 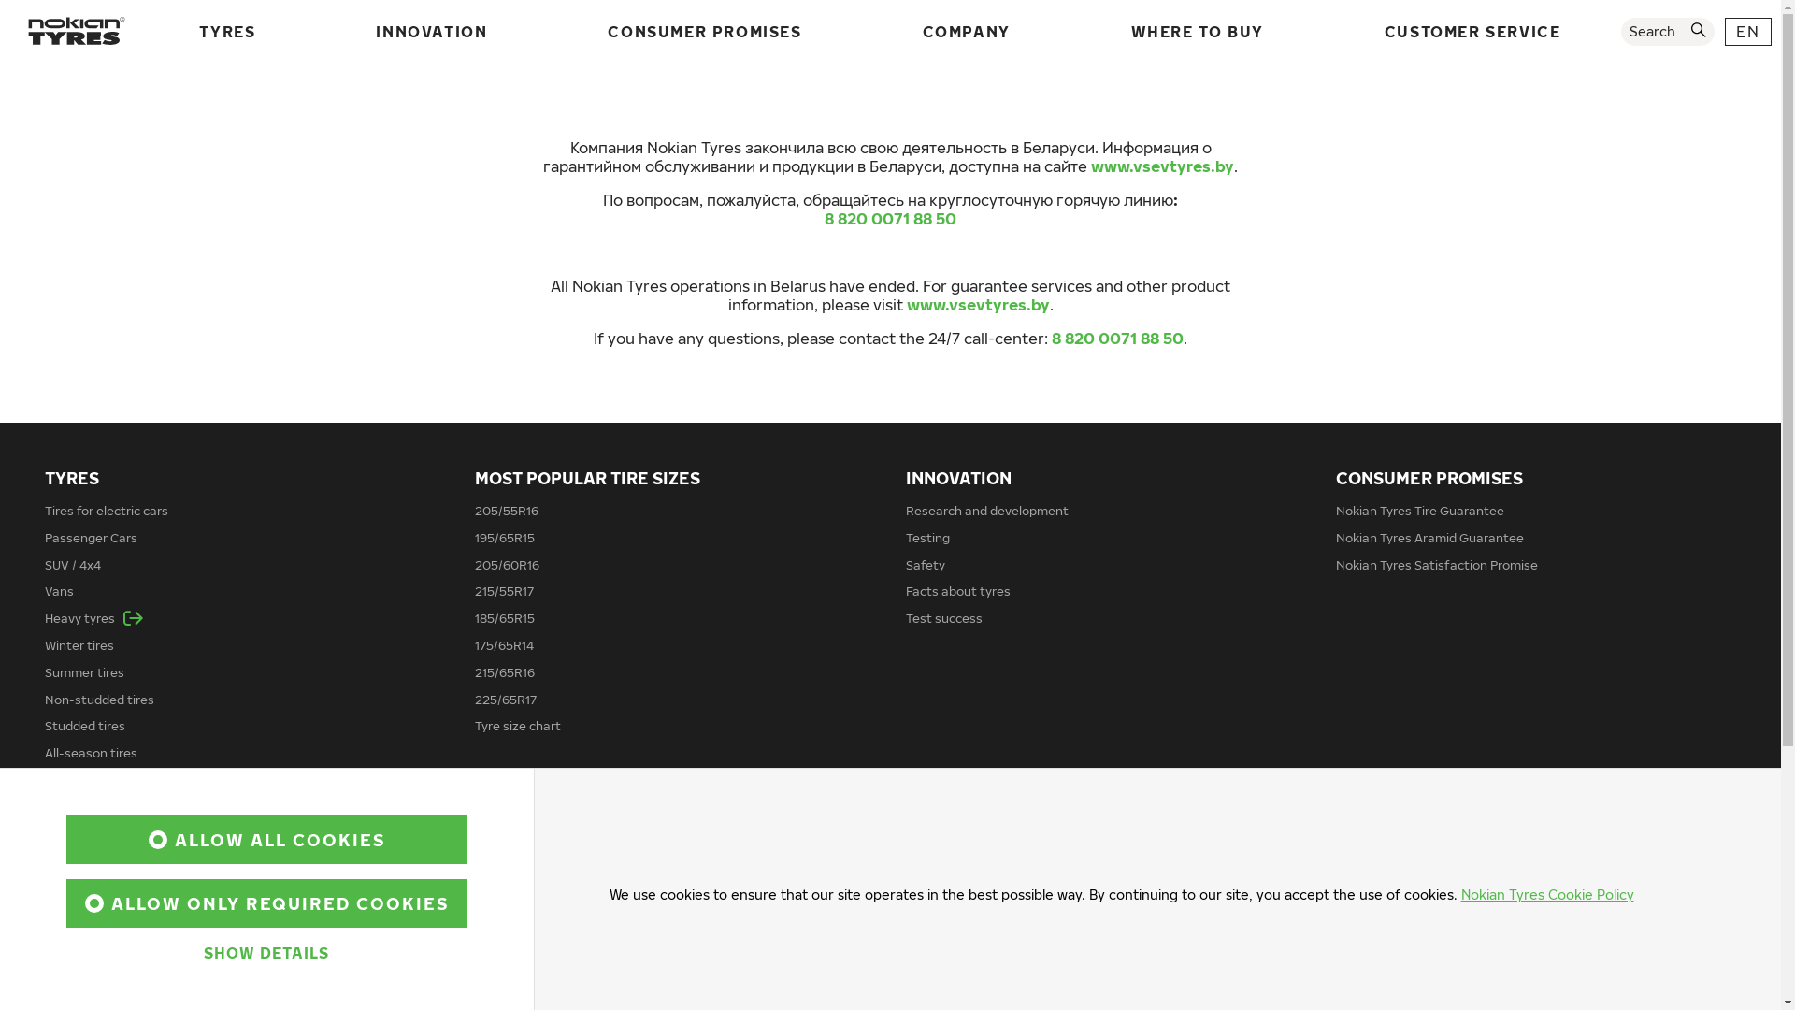 I want to click on www.vsevtyres.by, so click(x=1163, y=166).